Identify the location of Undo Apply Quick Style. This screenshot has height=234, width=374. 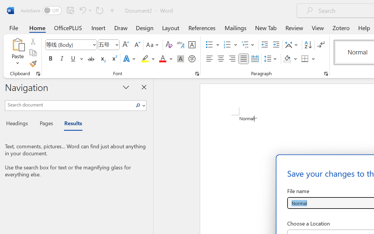
(85, 10).